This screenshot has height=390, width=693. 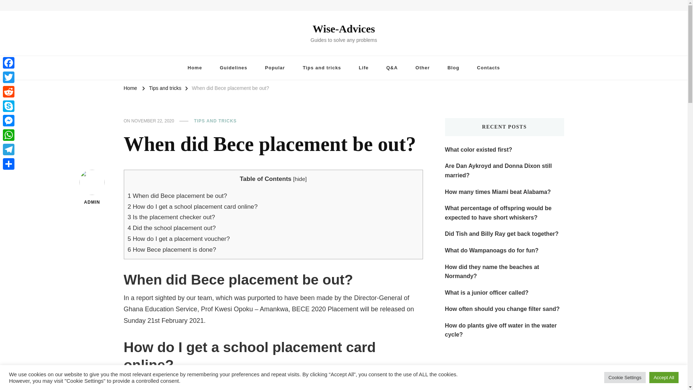 What do you see at coordinates (422, 68) in the screenshot?
I see `Other` at bounding box center [422, 68].